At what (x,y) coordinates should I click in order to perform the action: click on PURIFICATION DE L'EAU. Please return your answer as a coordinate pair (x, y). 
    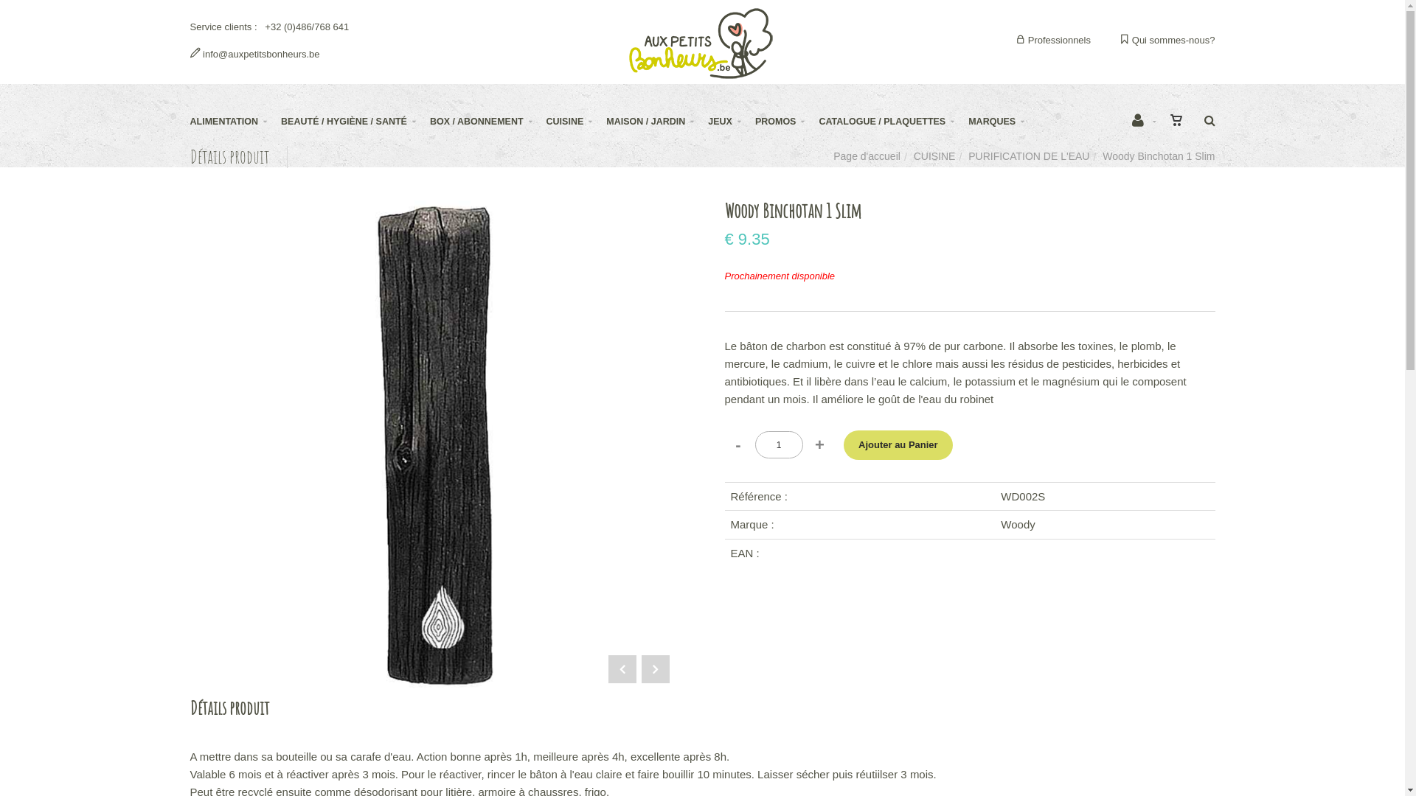
    Looking at the image, I should click on (1029, 156).